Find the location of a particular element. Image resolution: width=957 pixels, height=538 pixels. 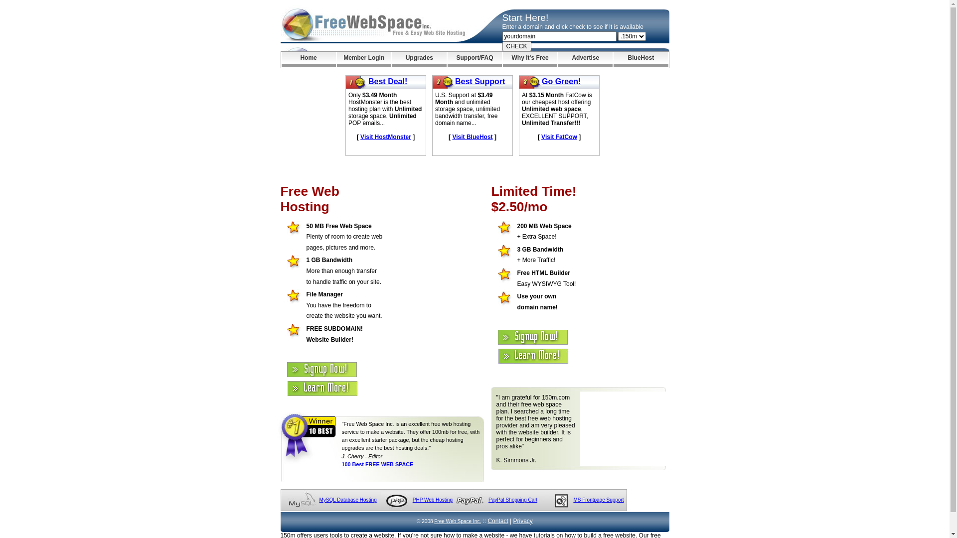

Advertise is located at coordinates (585, 60).